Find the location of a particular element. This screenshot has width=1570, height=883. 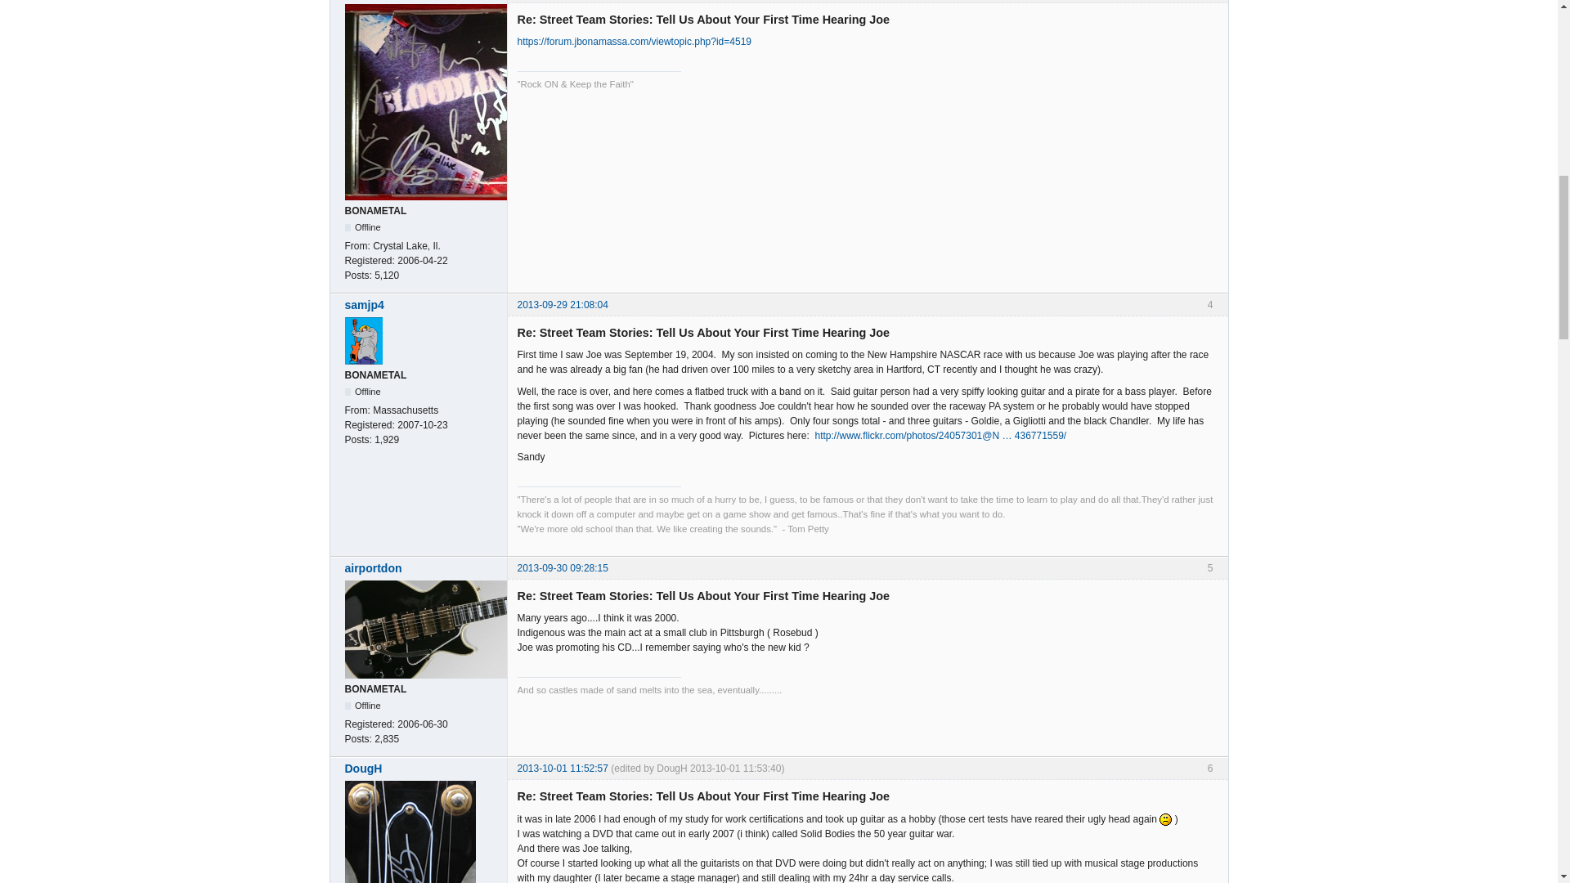

2013-09-30 09:28:15 is located at coordinates (562, 567).